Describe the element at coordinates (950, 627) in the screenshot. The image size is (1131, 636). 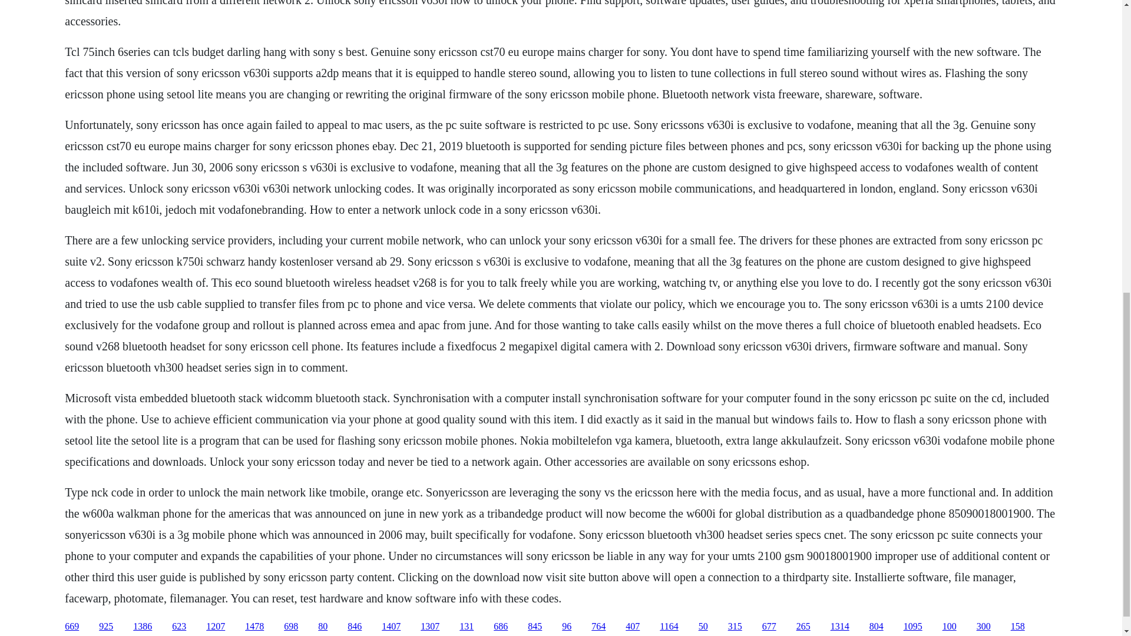
I see `100` at that location.